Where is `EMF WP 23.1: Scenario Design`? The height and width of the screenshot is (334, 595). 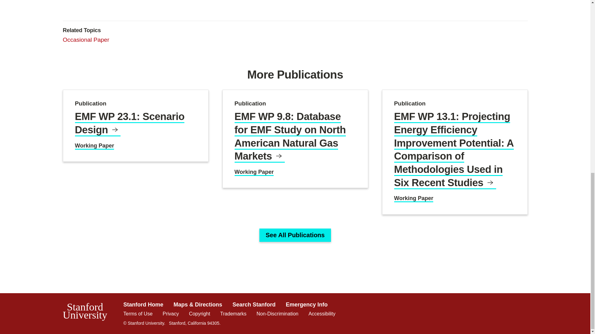
EMF WP 23.1: Scenario Design is located at coordinates (130, 123).